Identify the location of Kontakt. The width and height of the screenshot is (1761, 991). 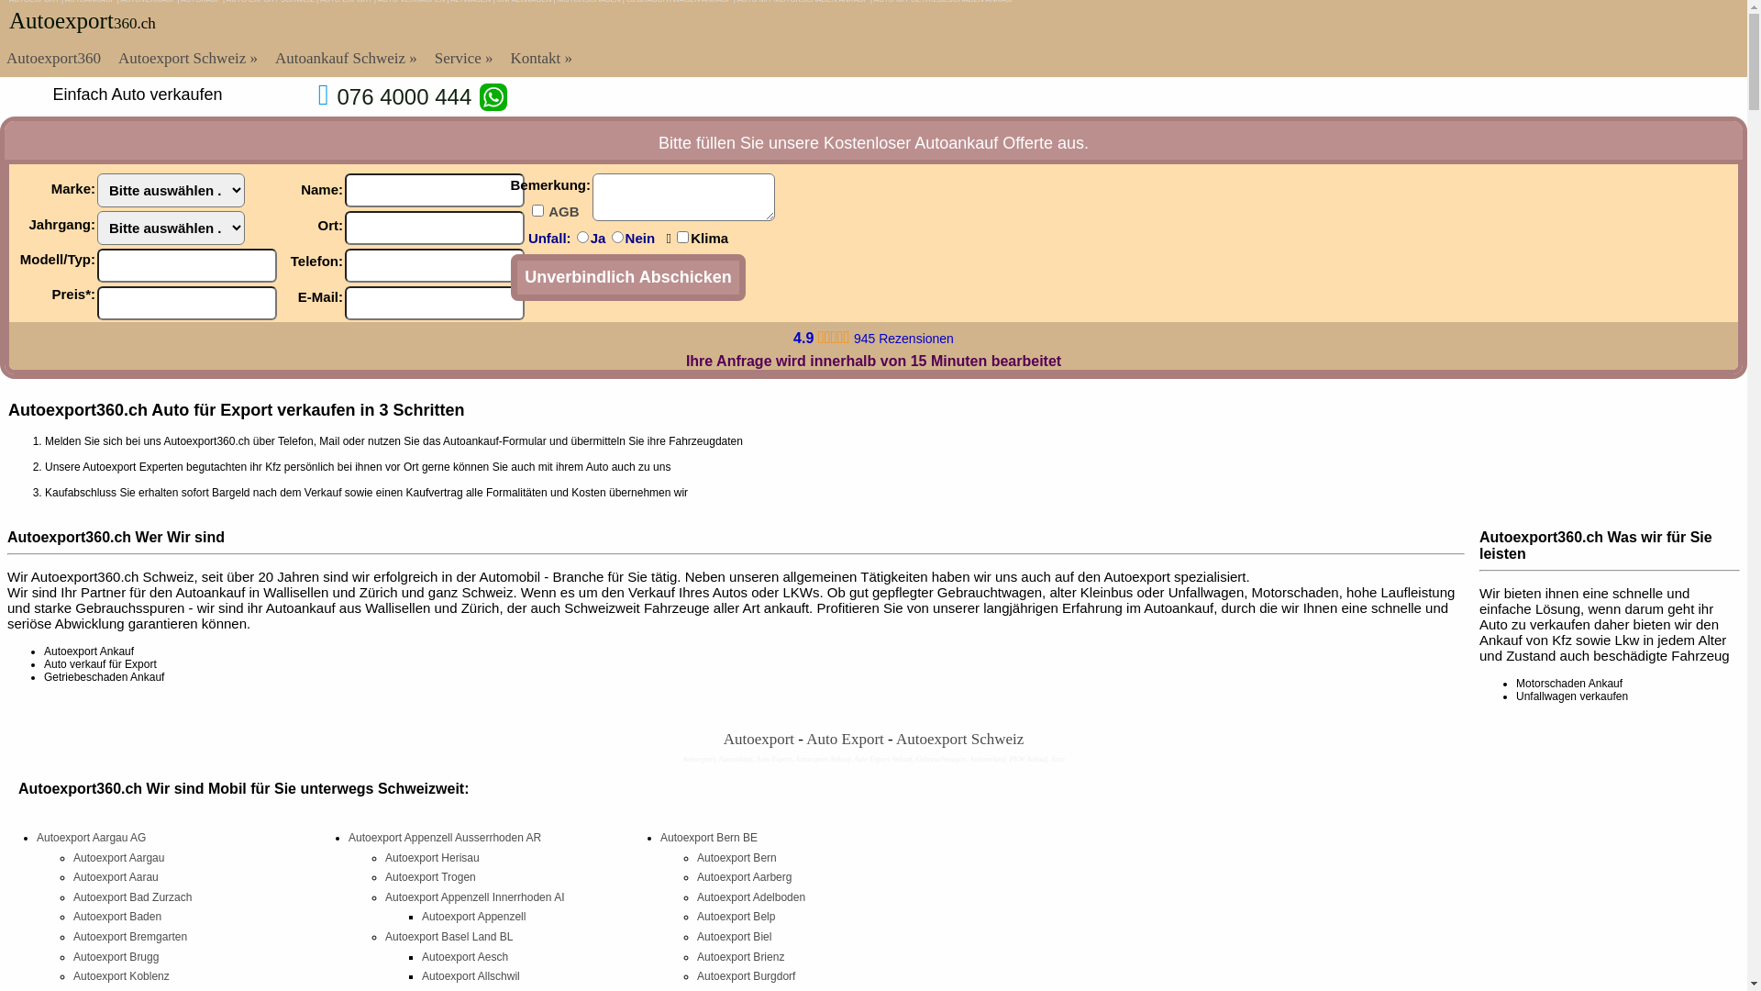
(542, 59).